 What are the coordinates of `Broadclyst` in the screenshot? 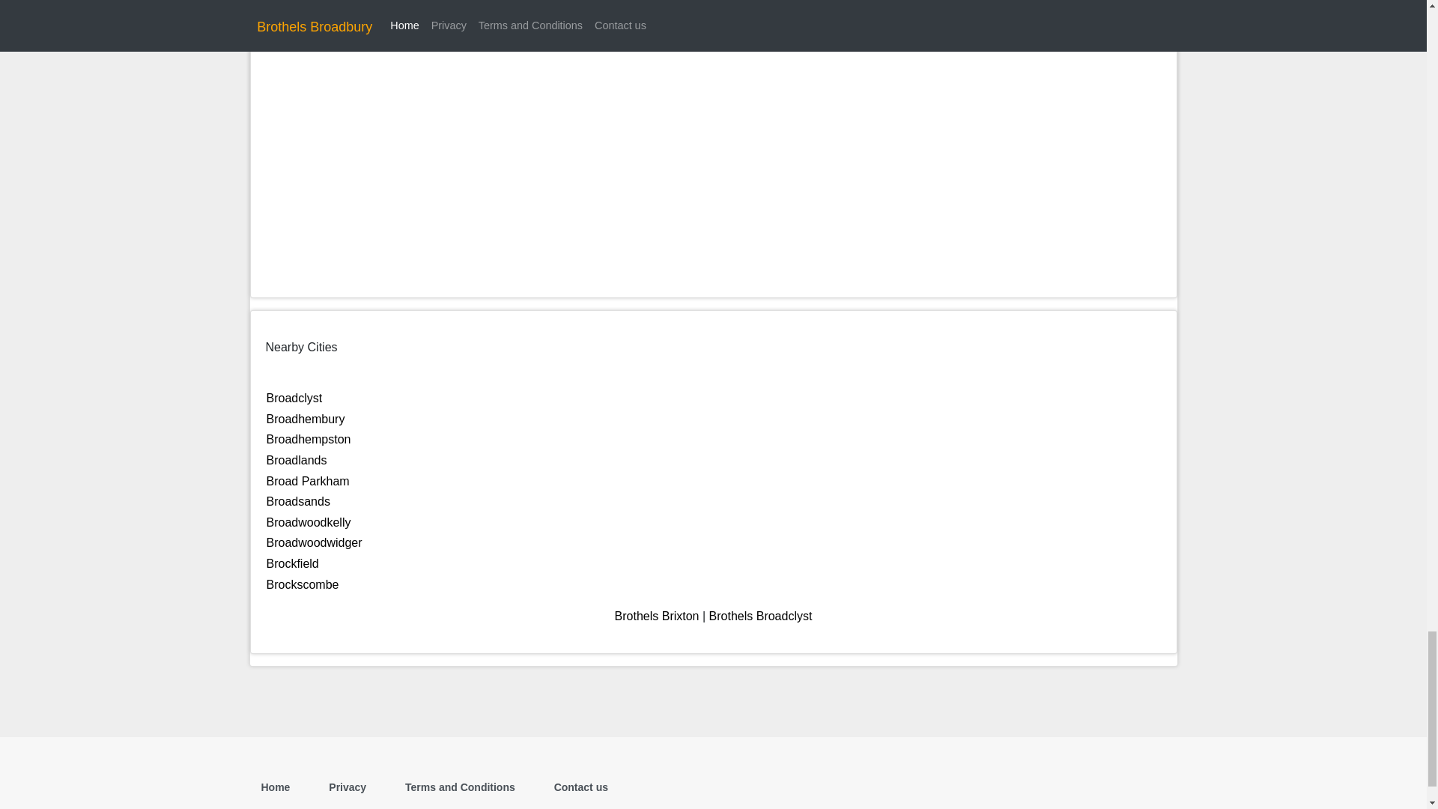 It's located at (294, 398).